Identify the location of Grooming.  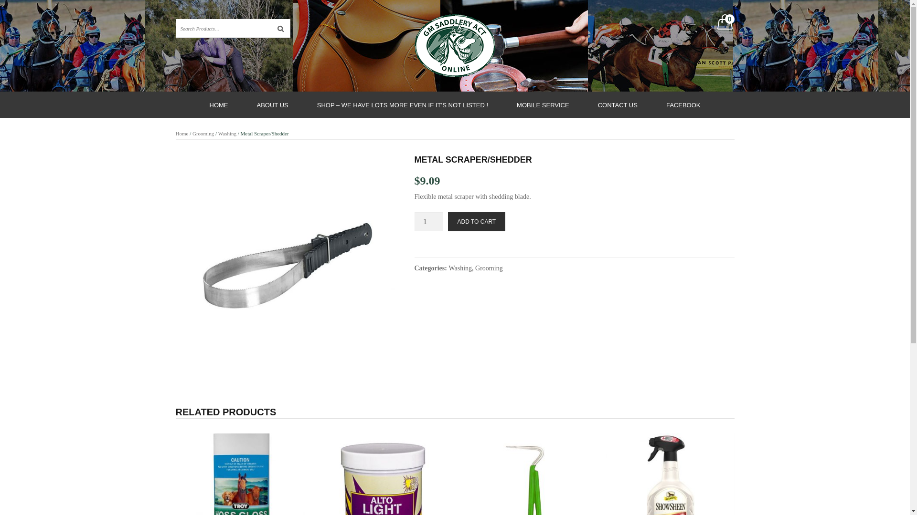
(489, 268).